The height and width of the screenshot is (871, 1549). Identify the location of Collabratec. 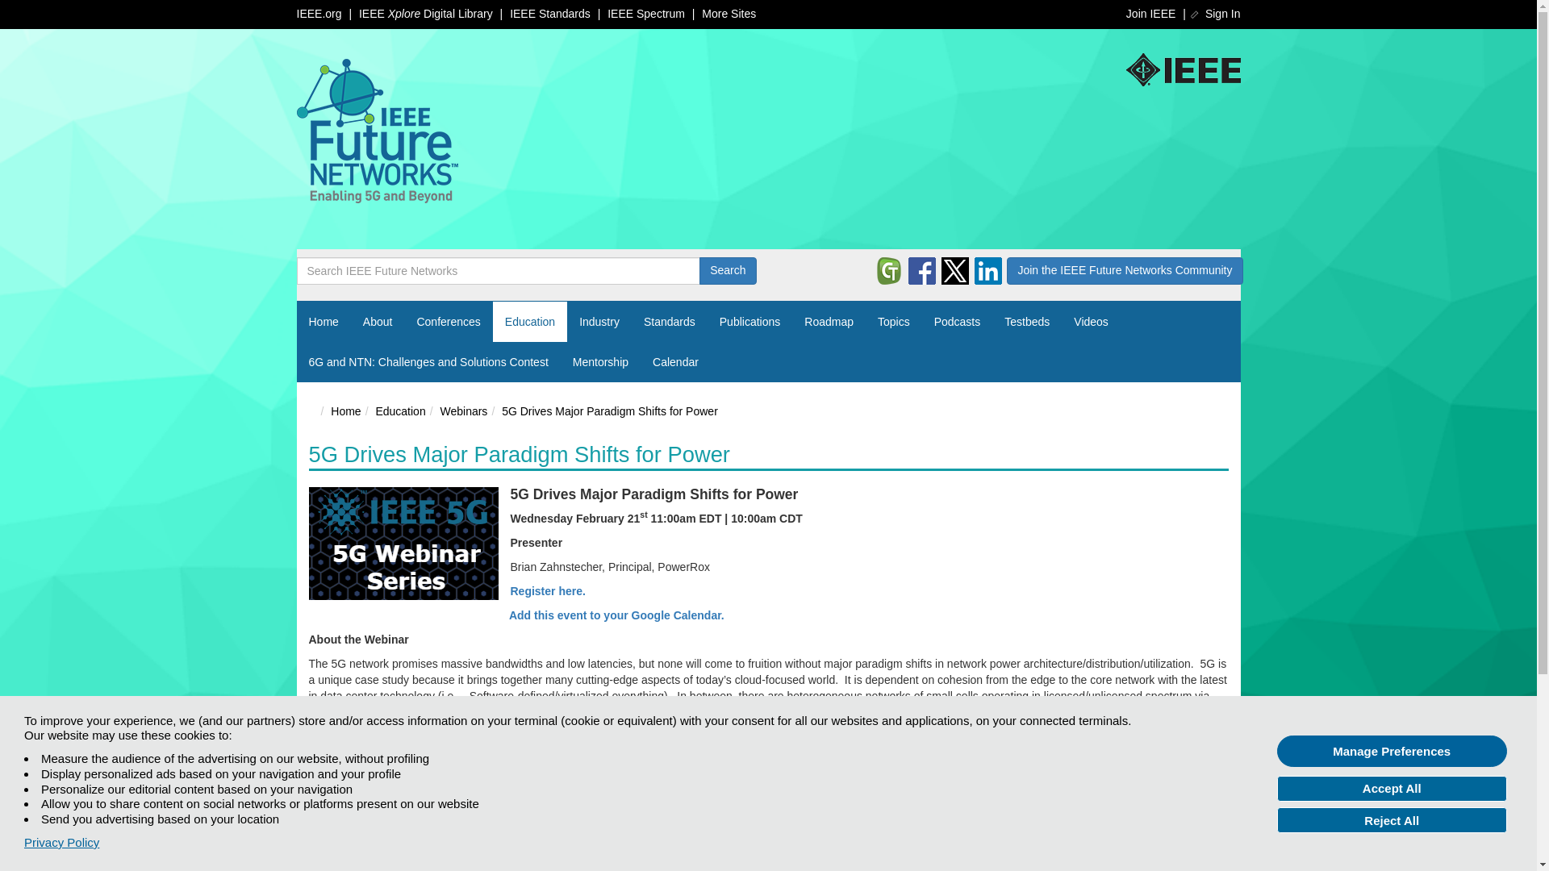
(889, 271).